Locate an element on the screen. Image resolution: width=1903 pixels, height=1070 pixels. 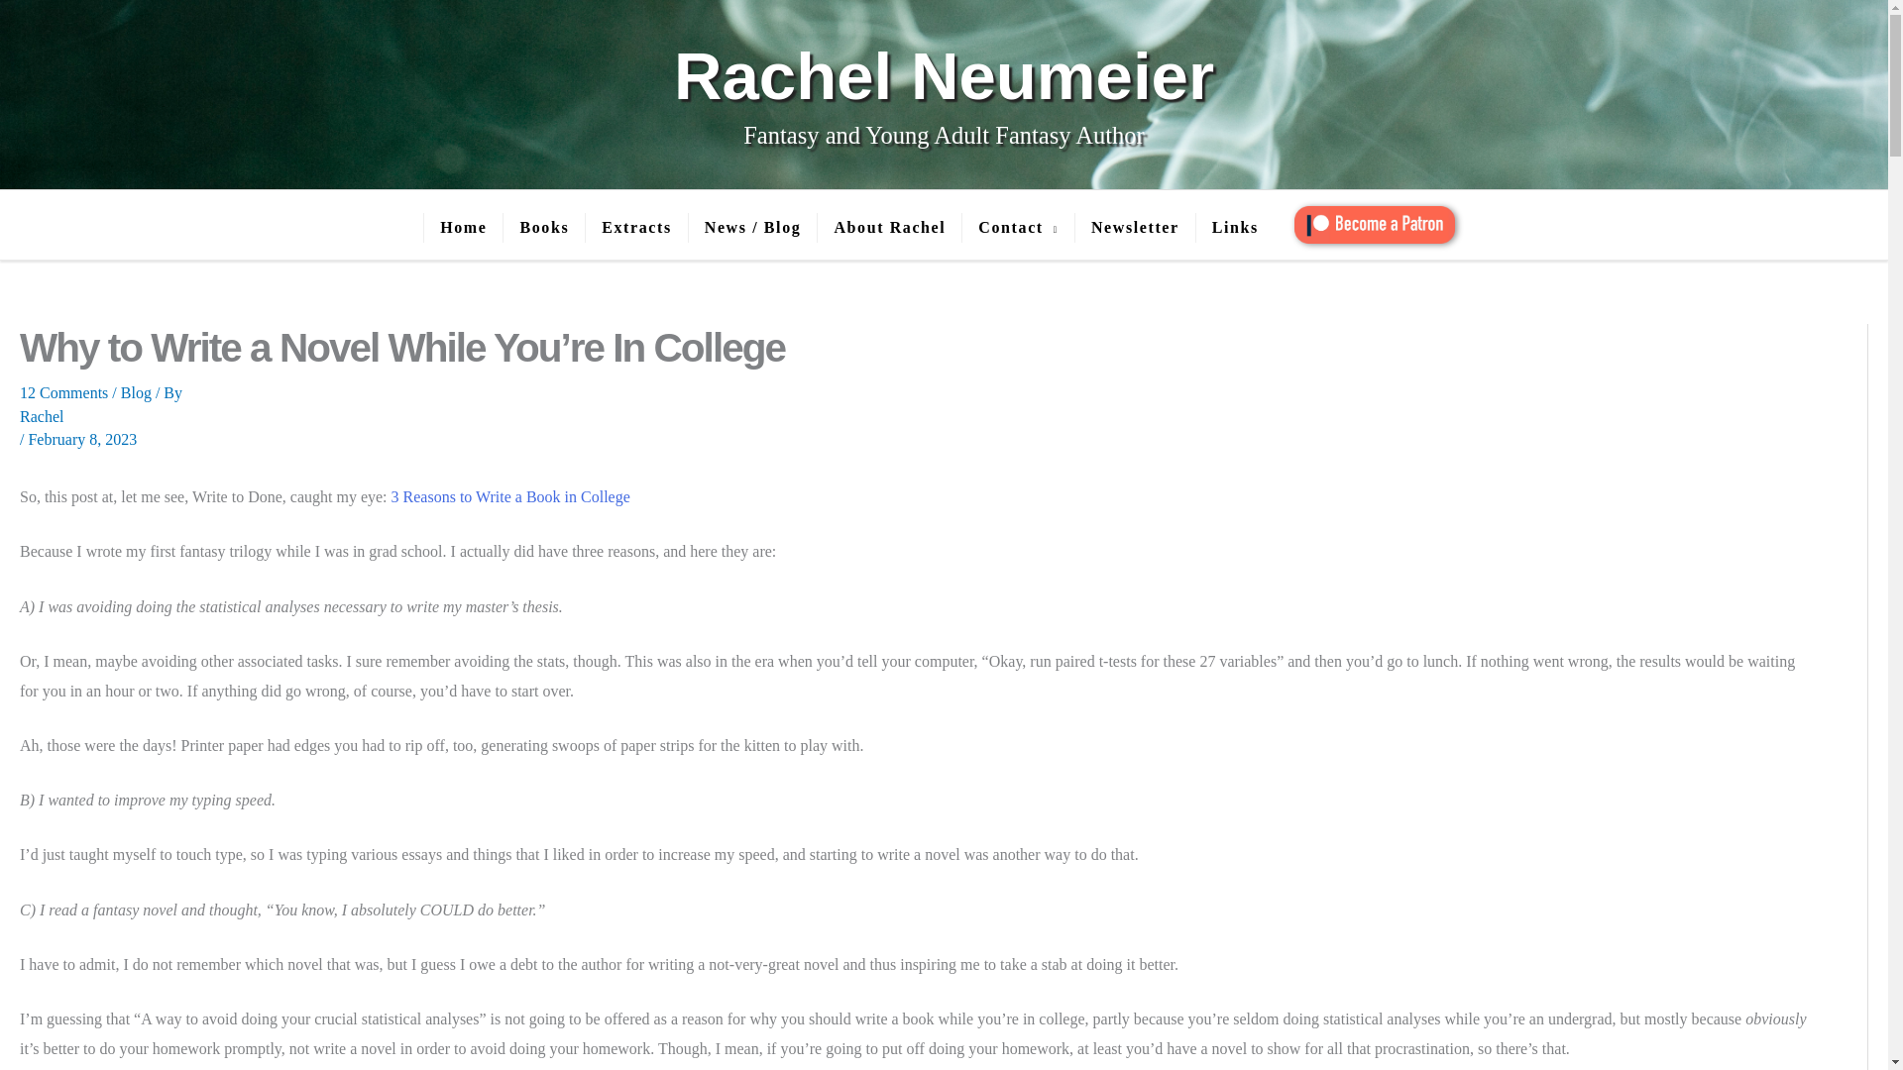
View all posts by Rachel is located at coordinates (914, 416).